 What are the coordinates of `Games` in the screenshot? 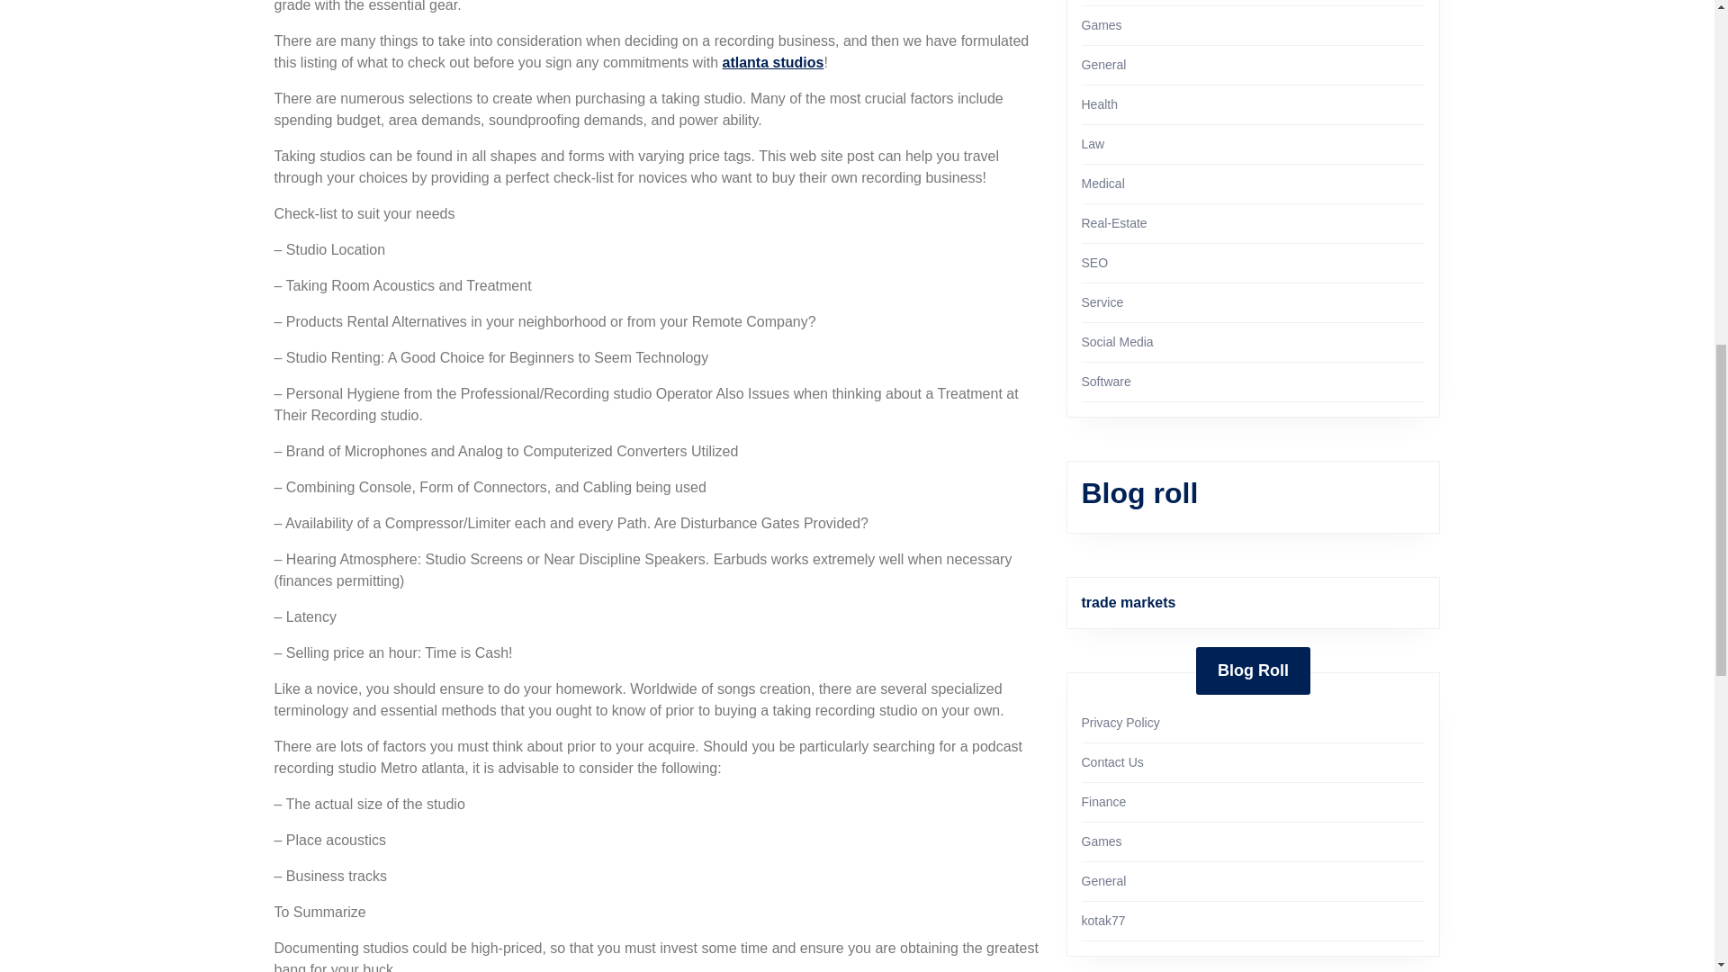 It's located at (1102, 25).